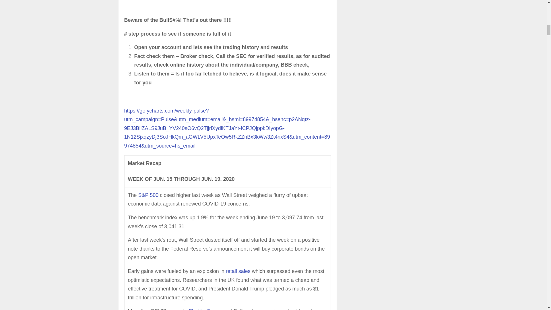 This screenshot has height=310, width=551. Describe the element at coordinates (227, 4) in the screenshot. I see `HI Market View Commentary  06-22-2020` at that location.